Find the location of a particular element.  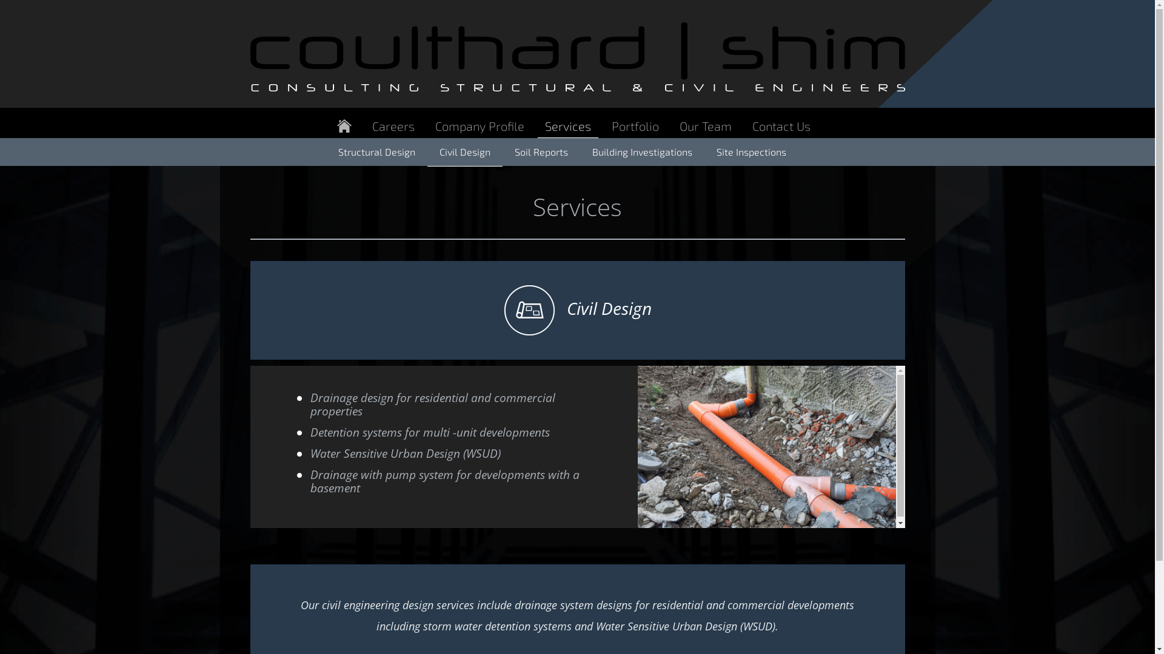

Our Team is located at coordinates (705, 126).